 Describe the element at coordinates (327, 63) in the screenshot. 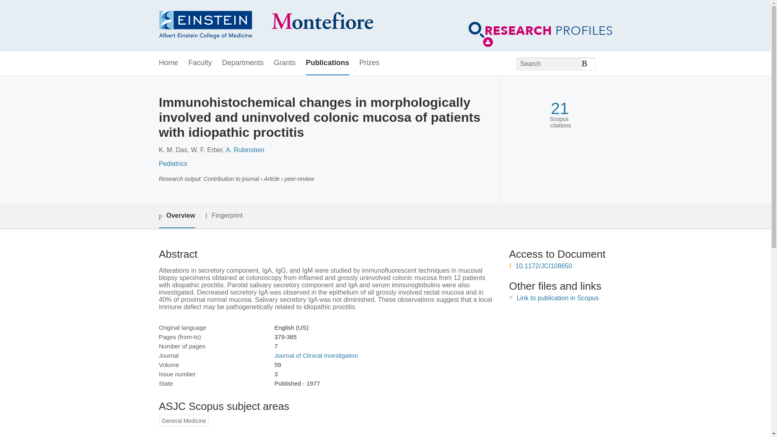

I see `Publications` at that location.